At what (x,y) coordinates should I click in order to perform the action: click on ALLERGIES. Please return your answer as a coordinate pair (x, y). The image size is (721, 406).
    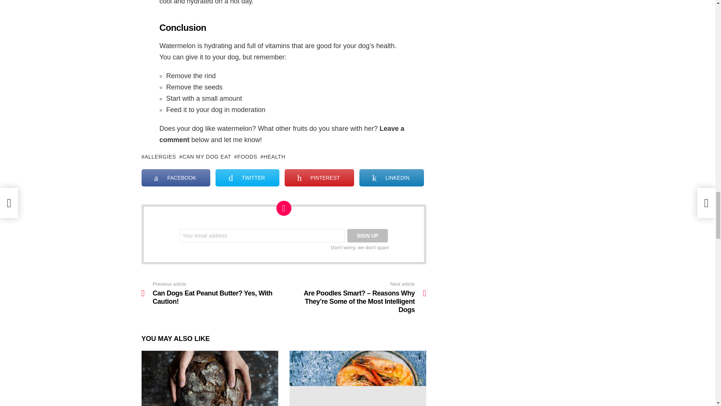
    Looking at the image, I should click on (158, 156).